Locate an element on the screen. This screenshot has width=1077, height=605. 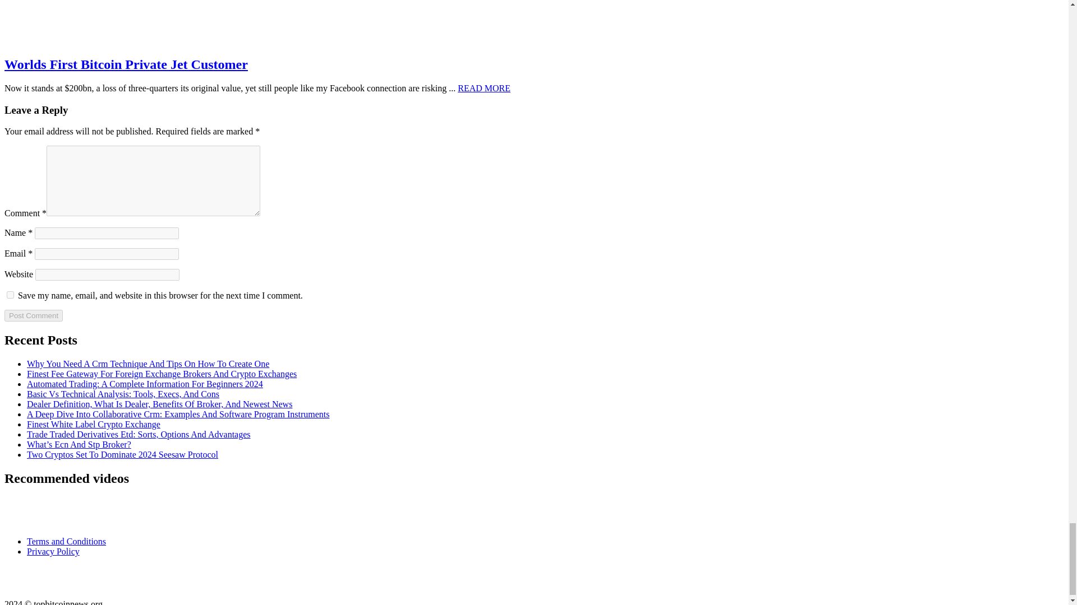
DMCA.com Protection Status is located at coordinates (60, 585).